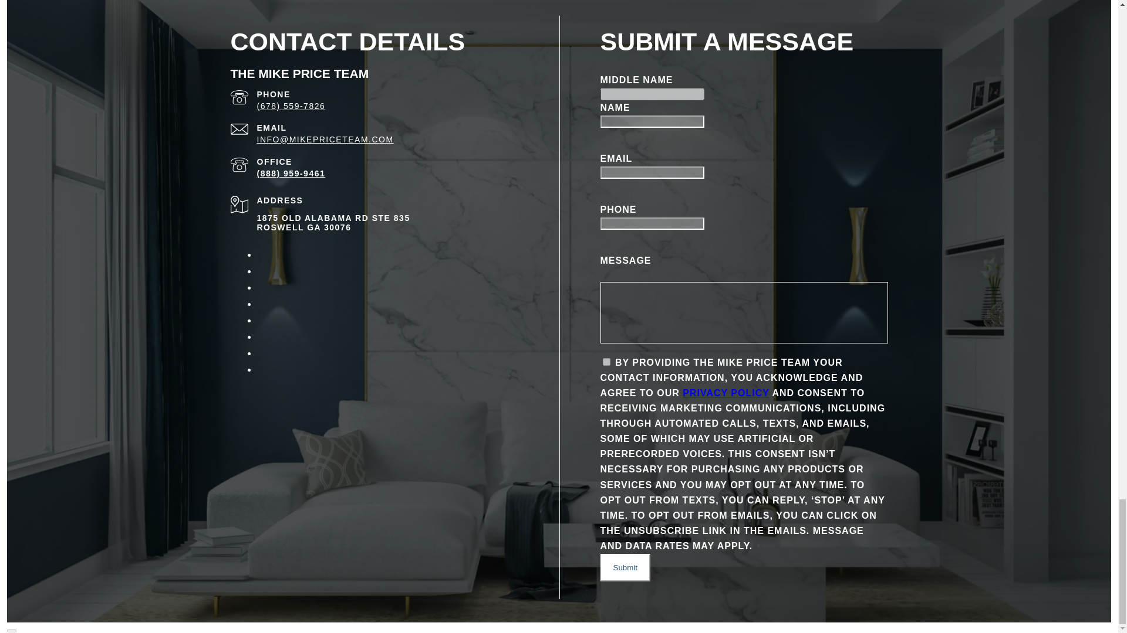 This screenshot has height=633, width=1127. I want to click on on, so click(606, 362).